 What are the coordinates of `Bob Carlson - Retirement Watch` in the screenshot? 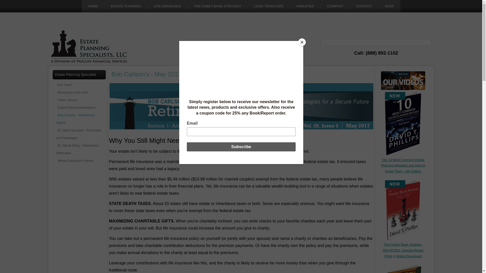 It's located at (79, 119).